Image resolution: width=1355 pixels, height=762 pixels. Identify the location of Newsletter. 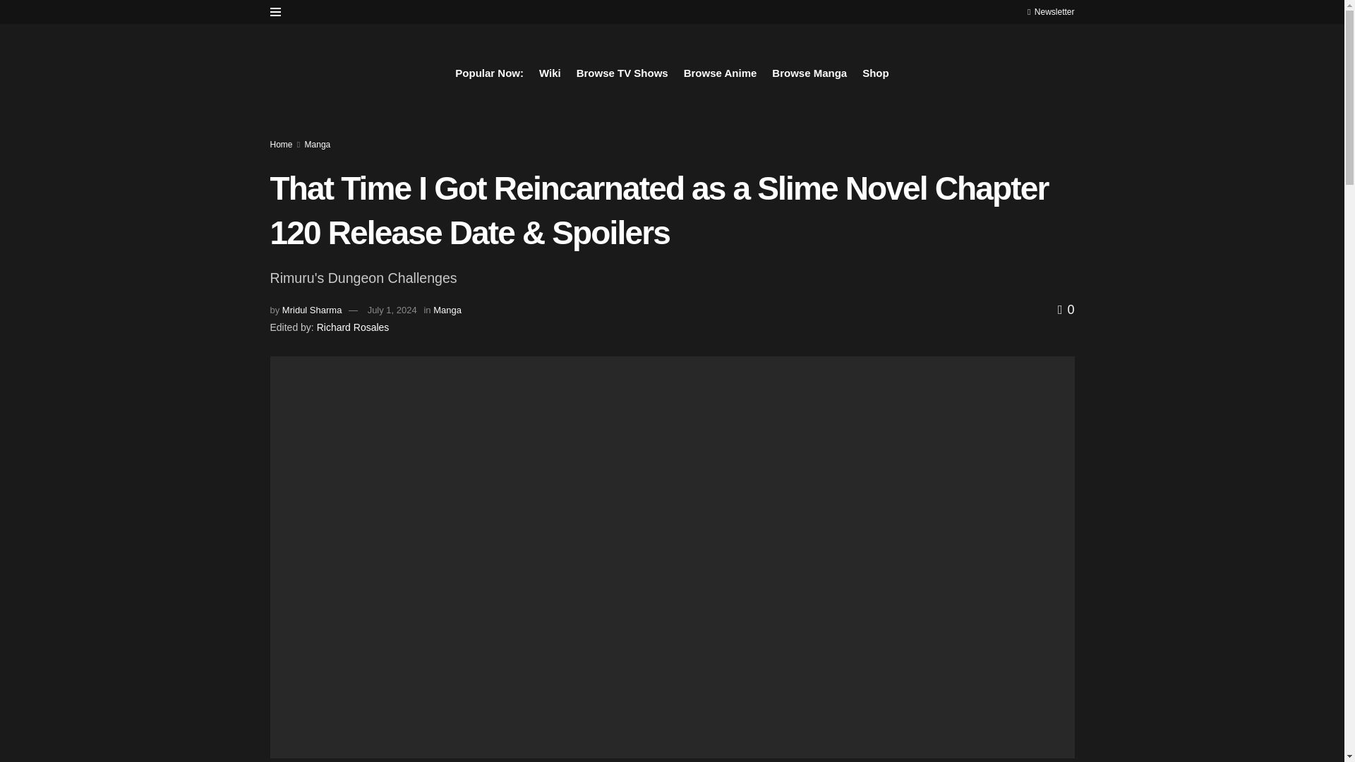
(1050, 11).